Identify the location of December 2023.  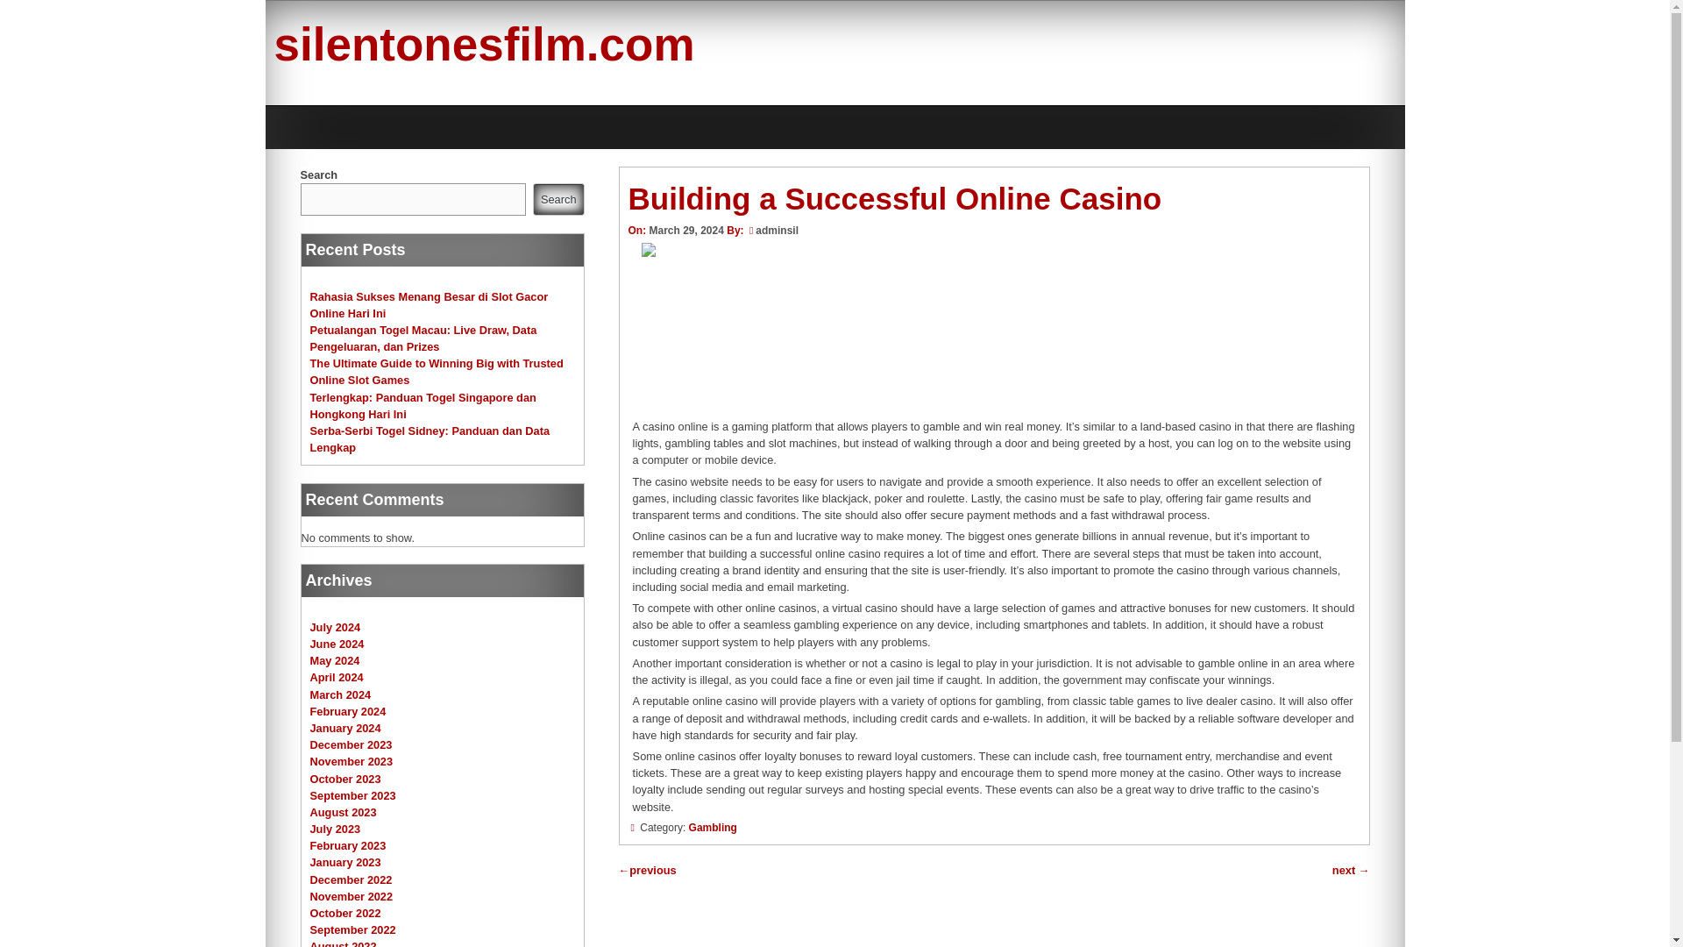
(351, 745).